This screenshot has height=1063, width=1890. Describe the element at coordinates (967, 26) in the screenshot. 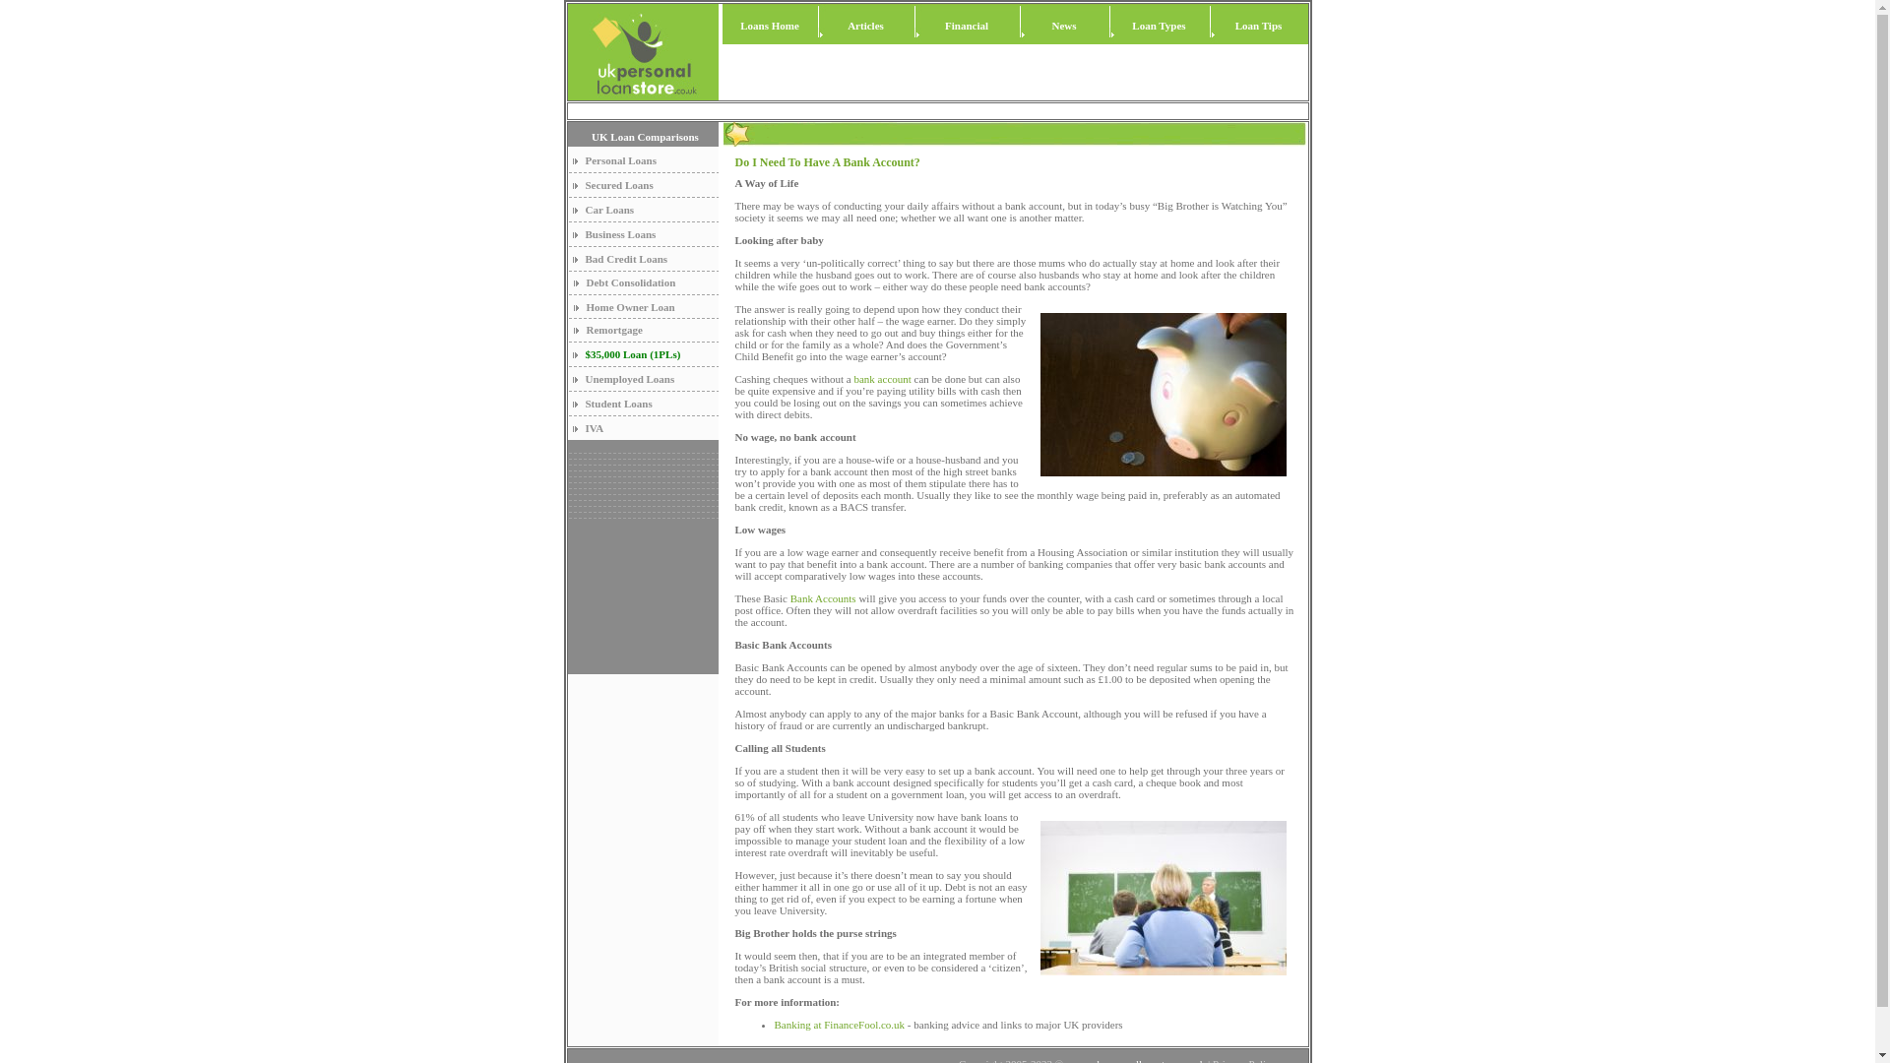

I see `Financial` at that location.